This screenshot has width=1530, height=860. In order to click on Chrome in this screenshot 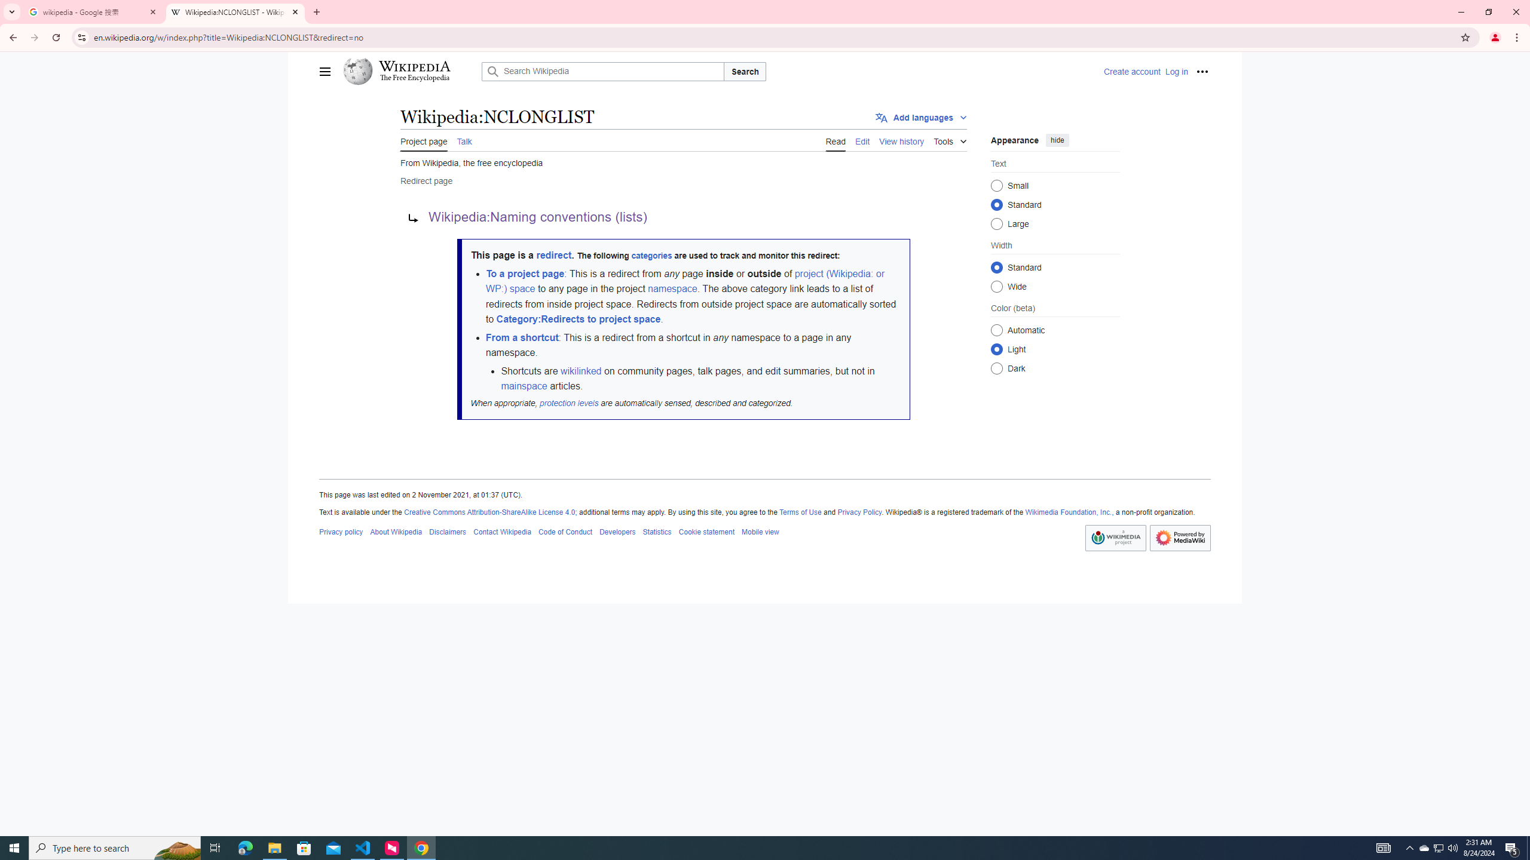, I will do `click(1518, 38)`.